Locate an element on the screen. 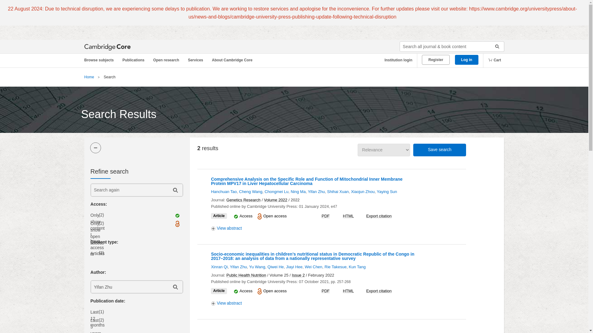  You have access to this product is located at coordinates (236, 216).